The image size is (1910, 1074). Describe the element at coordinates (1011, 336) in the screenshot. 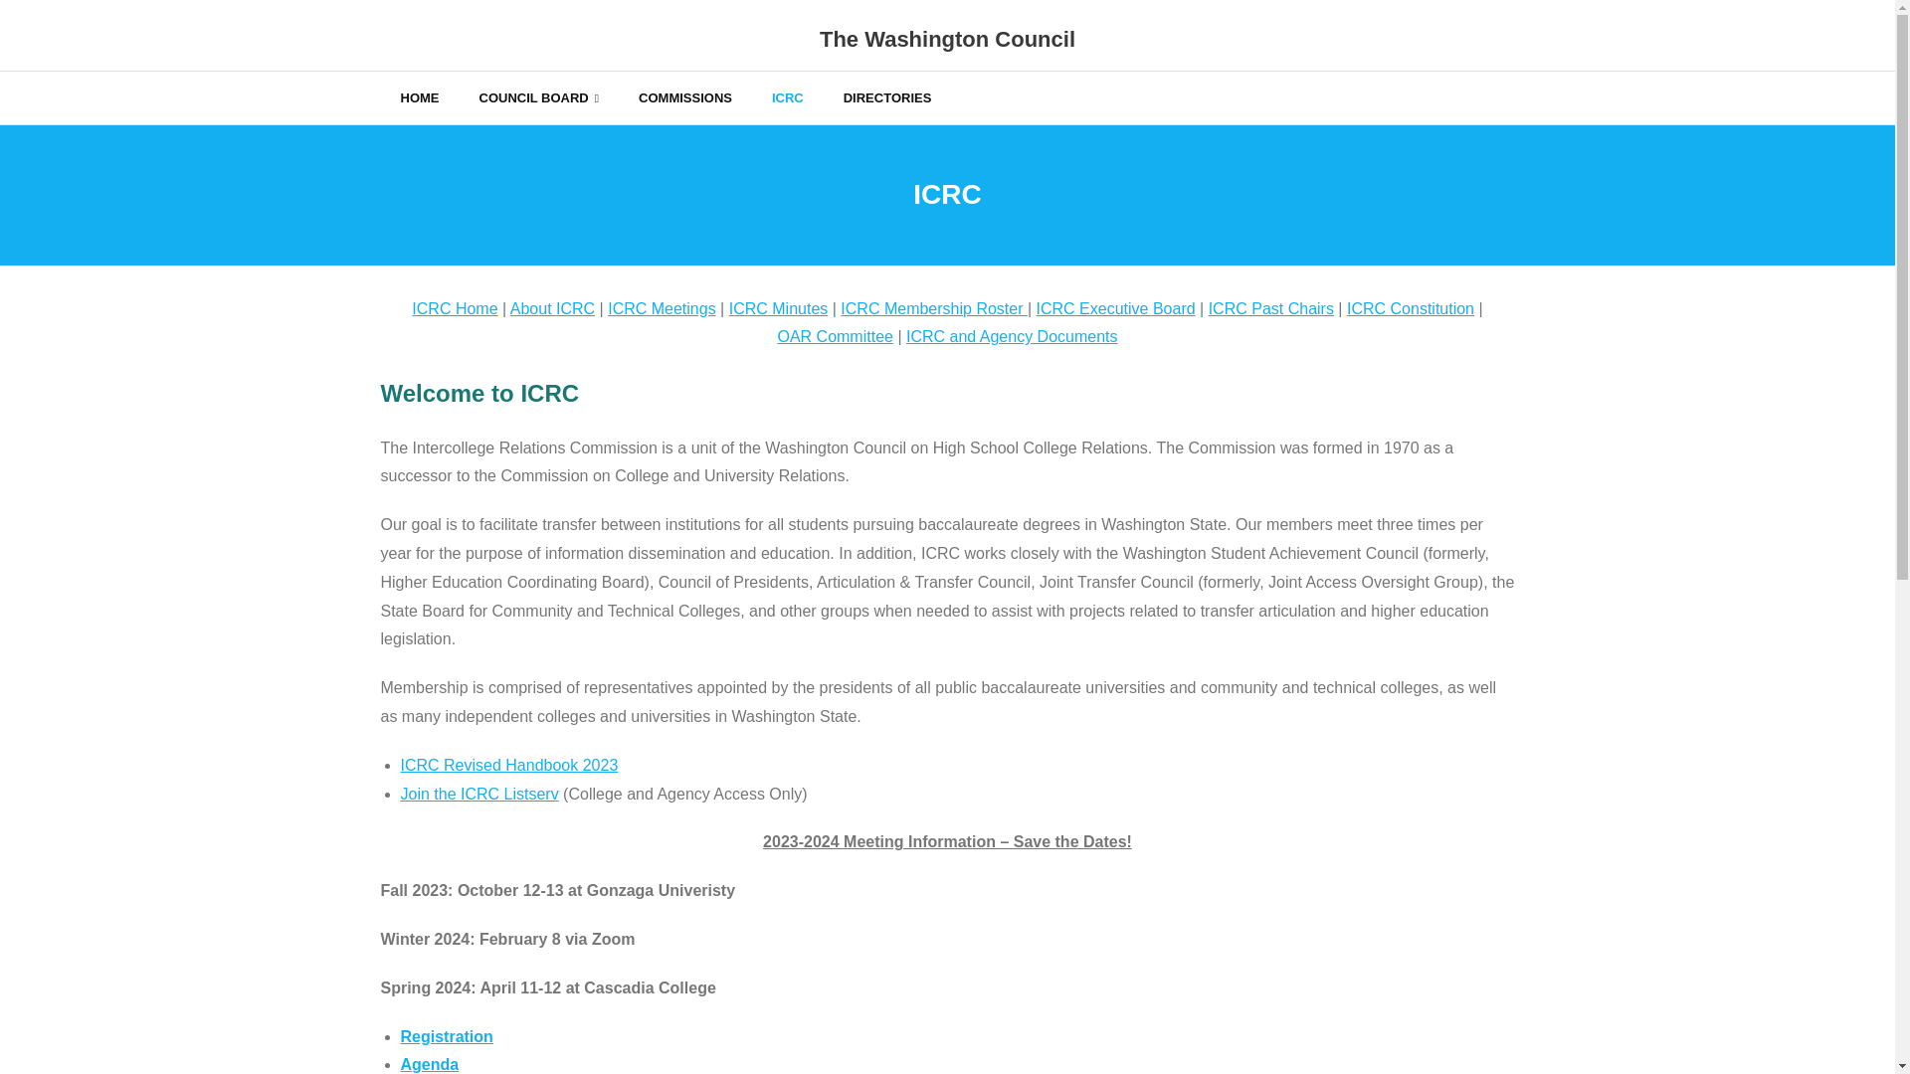

I see `ICRC and Agency Documents` at that location.